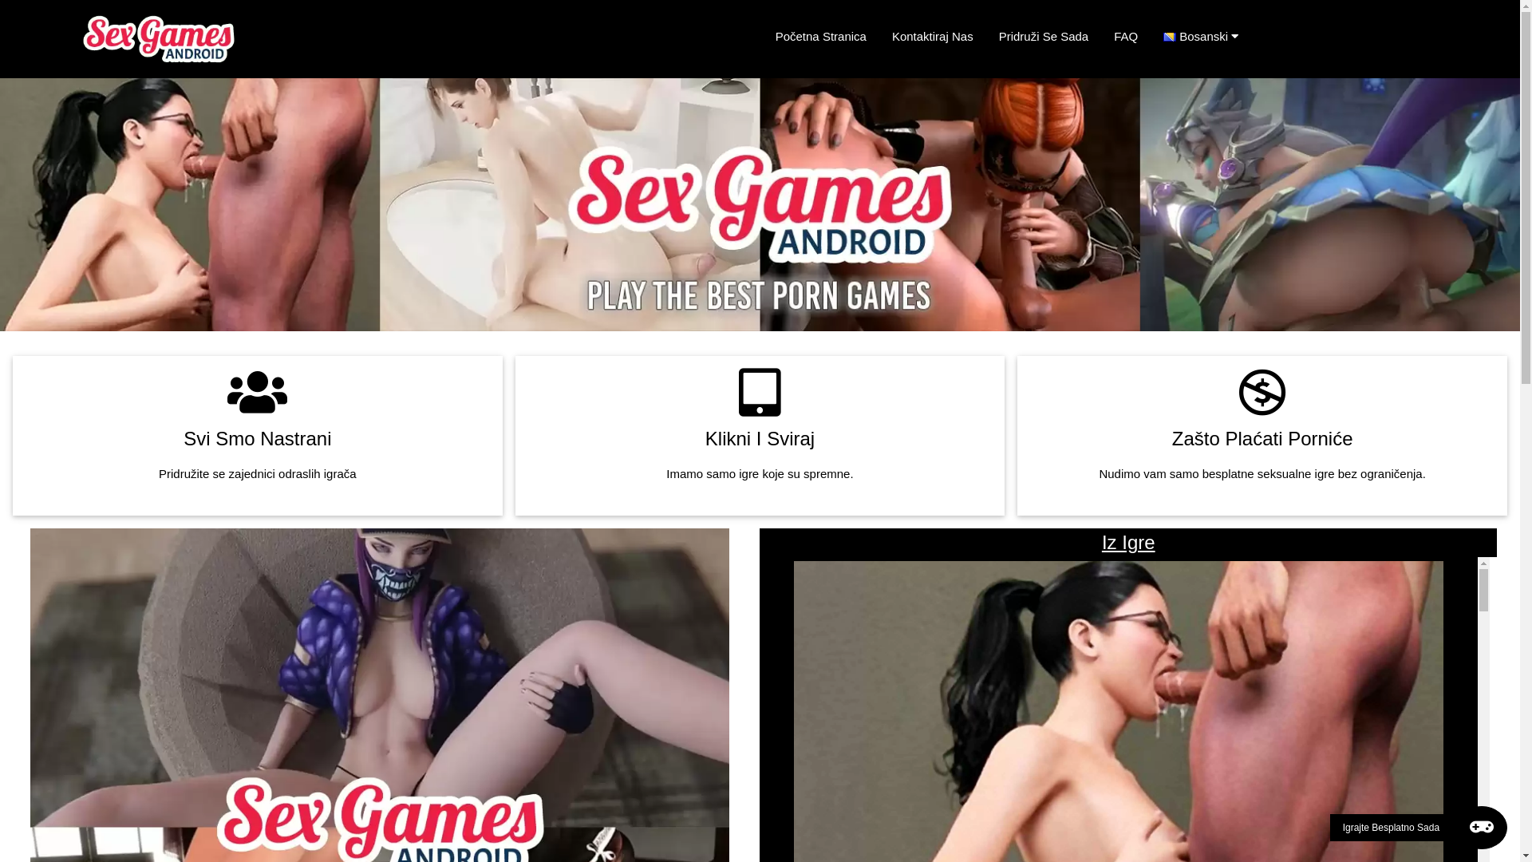 Image resolution: width=1532 pixels, height=862 pixels. I want to click on Kontaktiraj Nas, so click(933, 37).